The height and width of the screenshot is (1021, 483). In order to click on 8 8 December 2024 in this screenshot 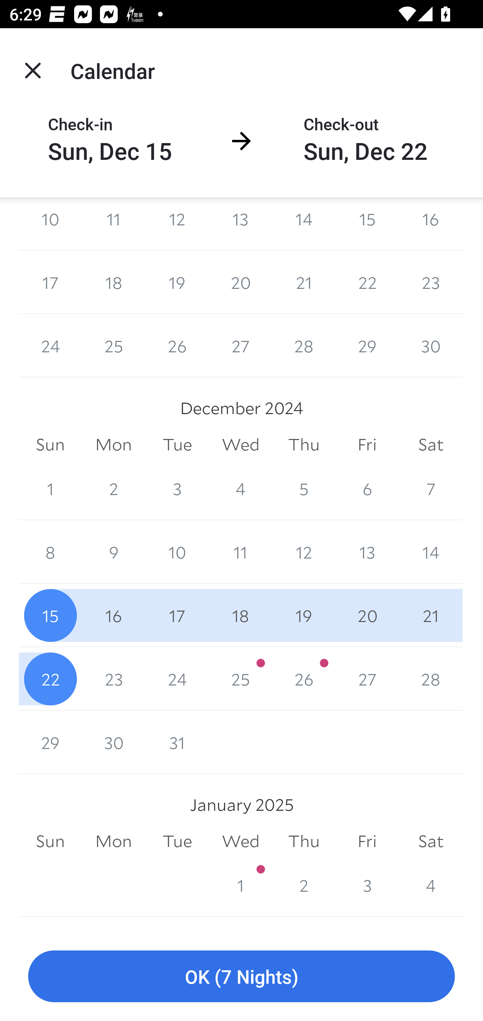, I will do `click(50, 552)`.